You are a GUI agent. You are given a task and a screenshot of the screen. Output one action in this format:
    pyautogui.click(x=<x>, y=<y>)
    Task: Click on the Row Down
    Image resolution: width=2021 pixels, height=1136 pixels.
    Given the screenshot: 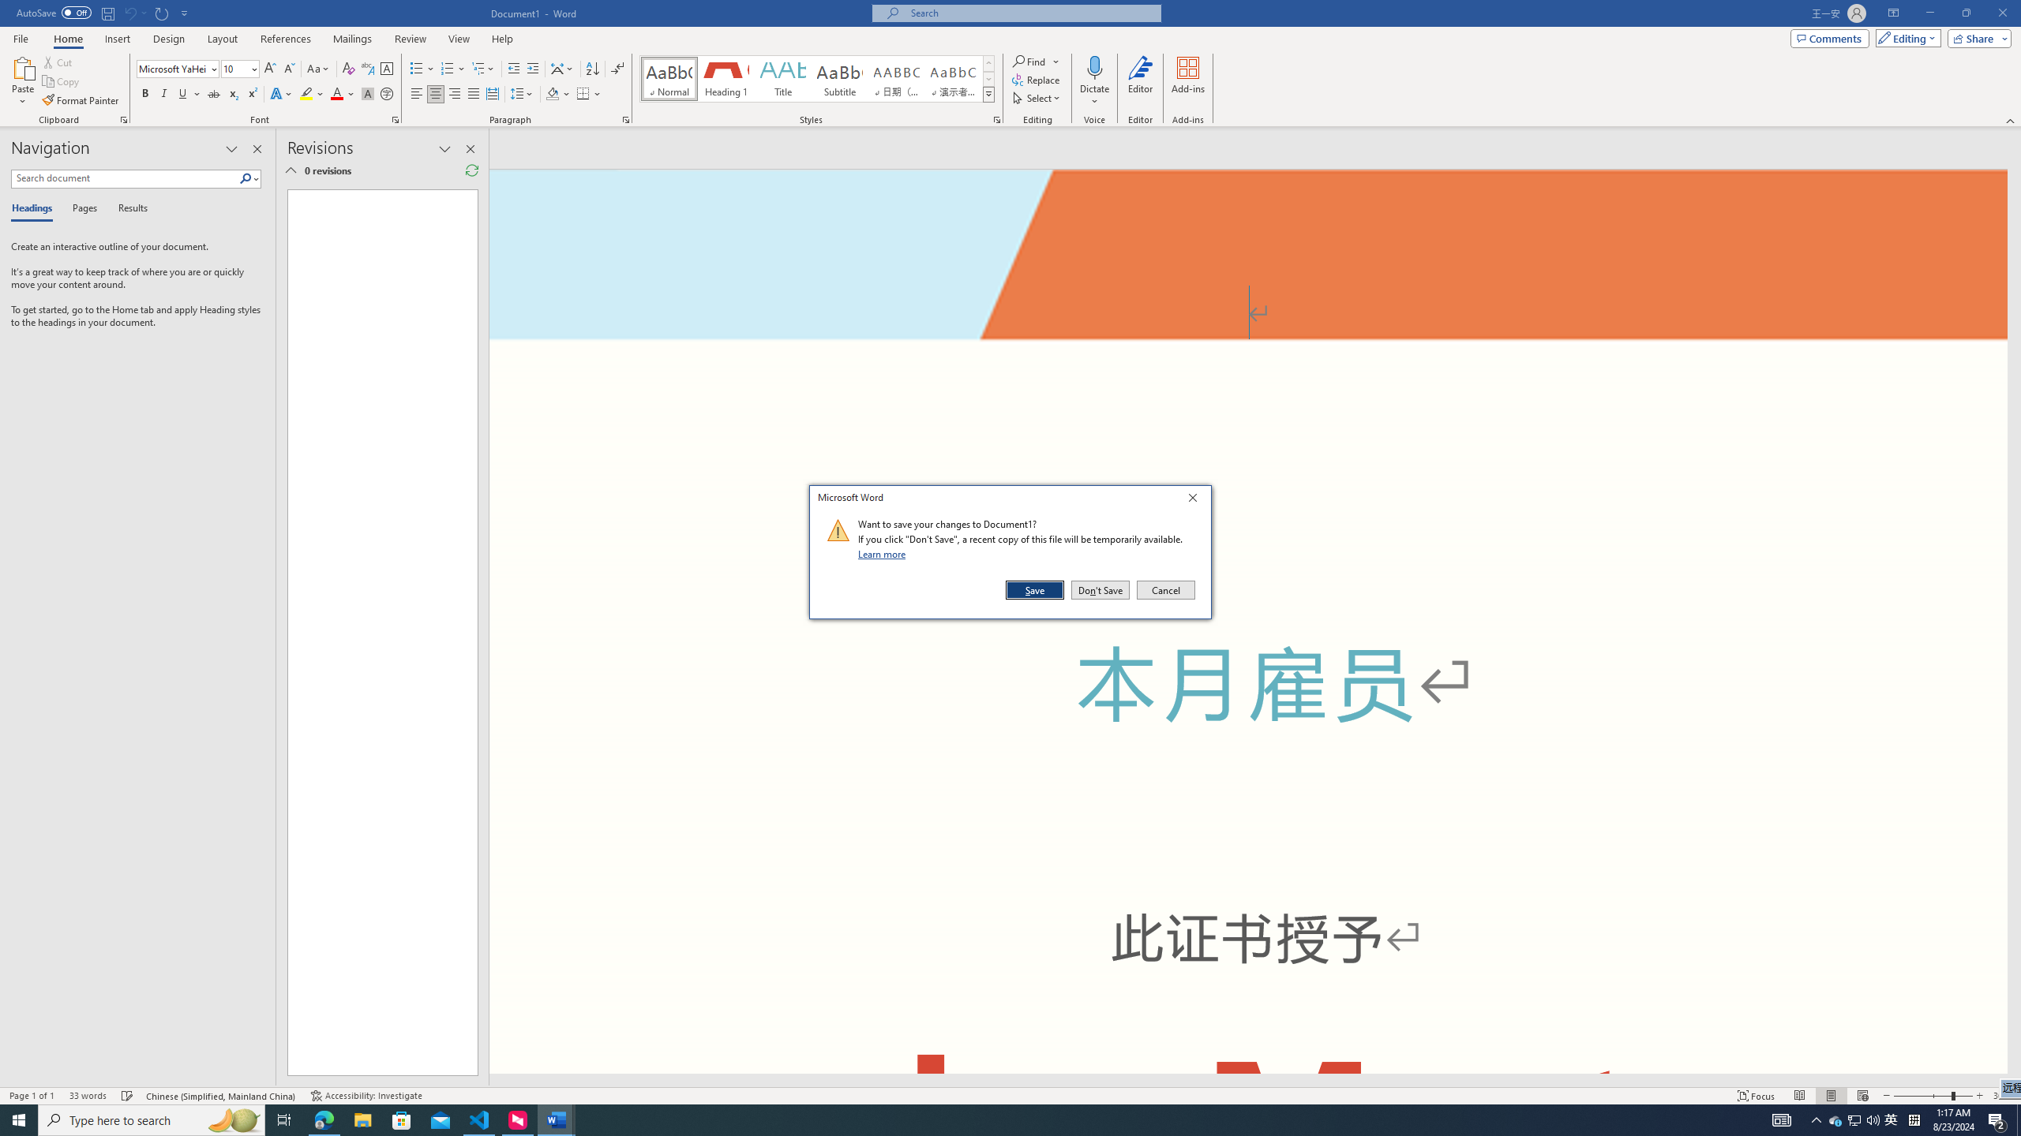 What is the action you would take?
    pyautogui.click(x=973, y=1120)
    